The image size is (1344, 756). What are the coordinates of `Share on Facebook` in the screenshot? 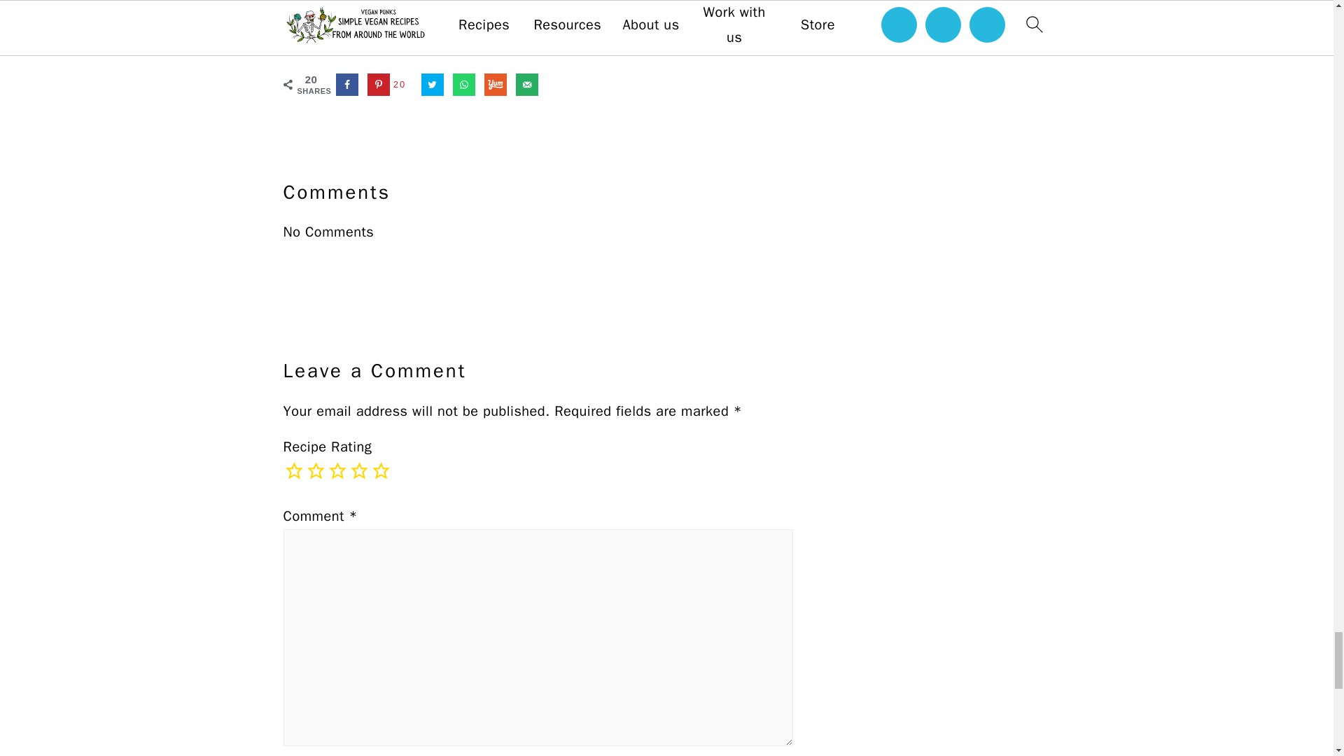 It's located at (347, 84).